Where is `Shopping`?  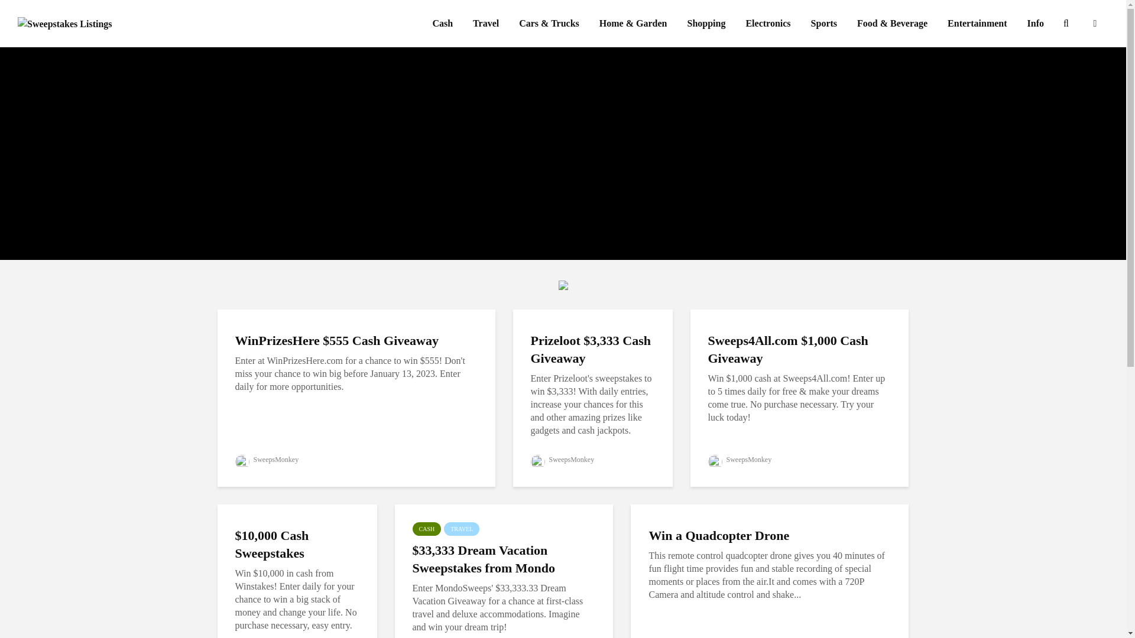
Shopping is located at coordinates (706, 24).